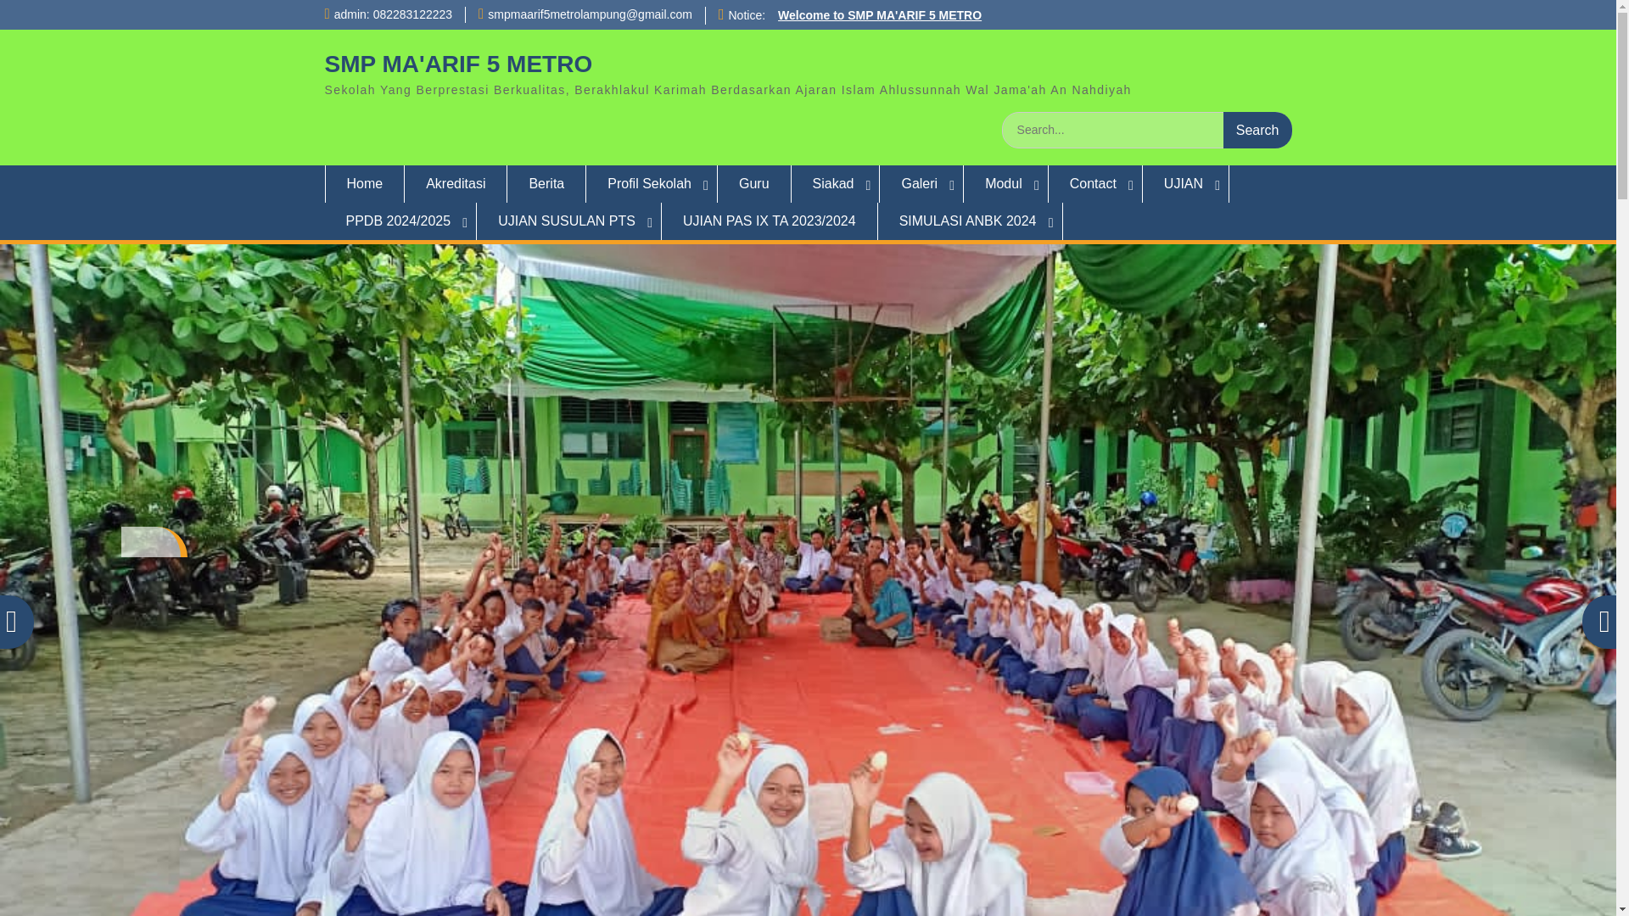  I want to click on UJIAN, so click(1186, 183).